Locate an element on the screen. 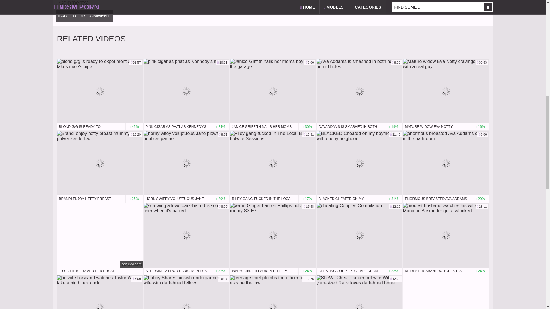 The width and height of the screenshot is (550, 309). CHEATING COUPLES COMPILATION is located at coordinates (359, 271).